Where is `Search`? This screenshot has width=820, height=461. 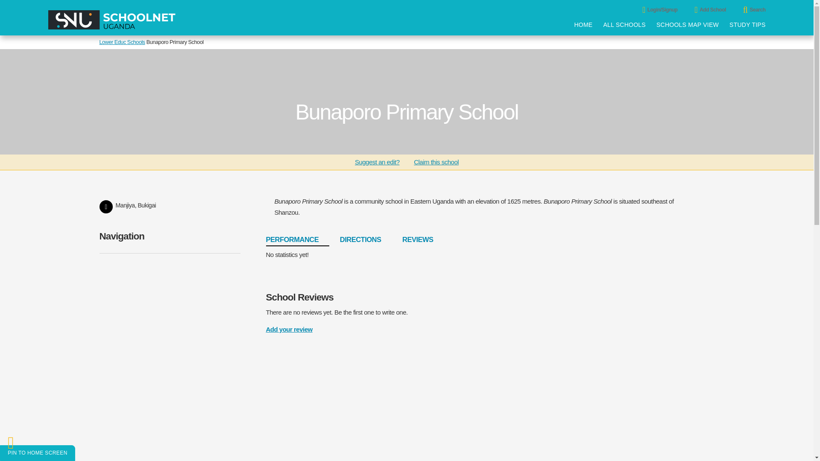
Search is located at coordinates (763, 9).